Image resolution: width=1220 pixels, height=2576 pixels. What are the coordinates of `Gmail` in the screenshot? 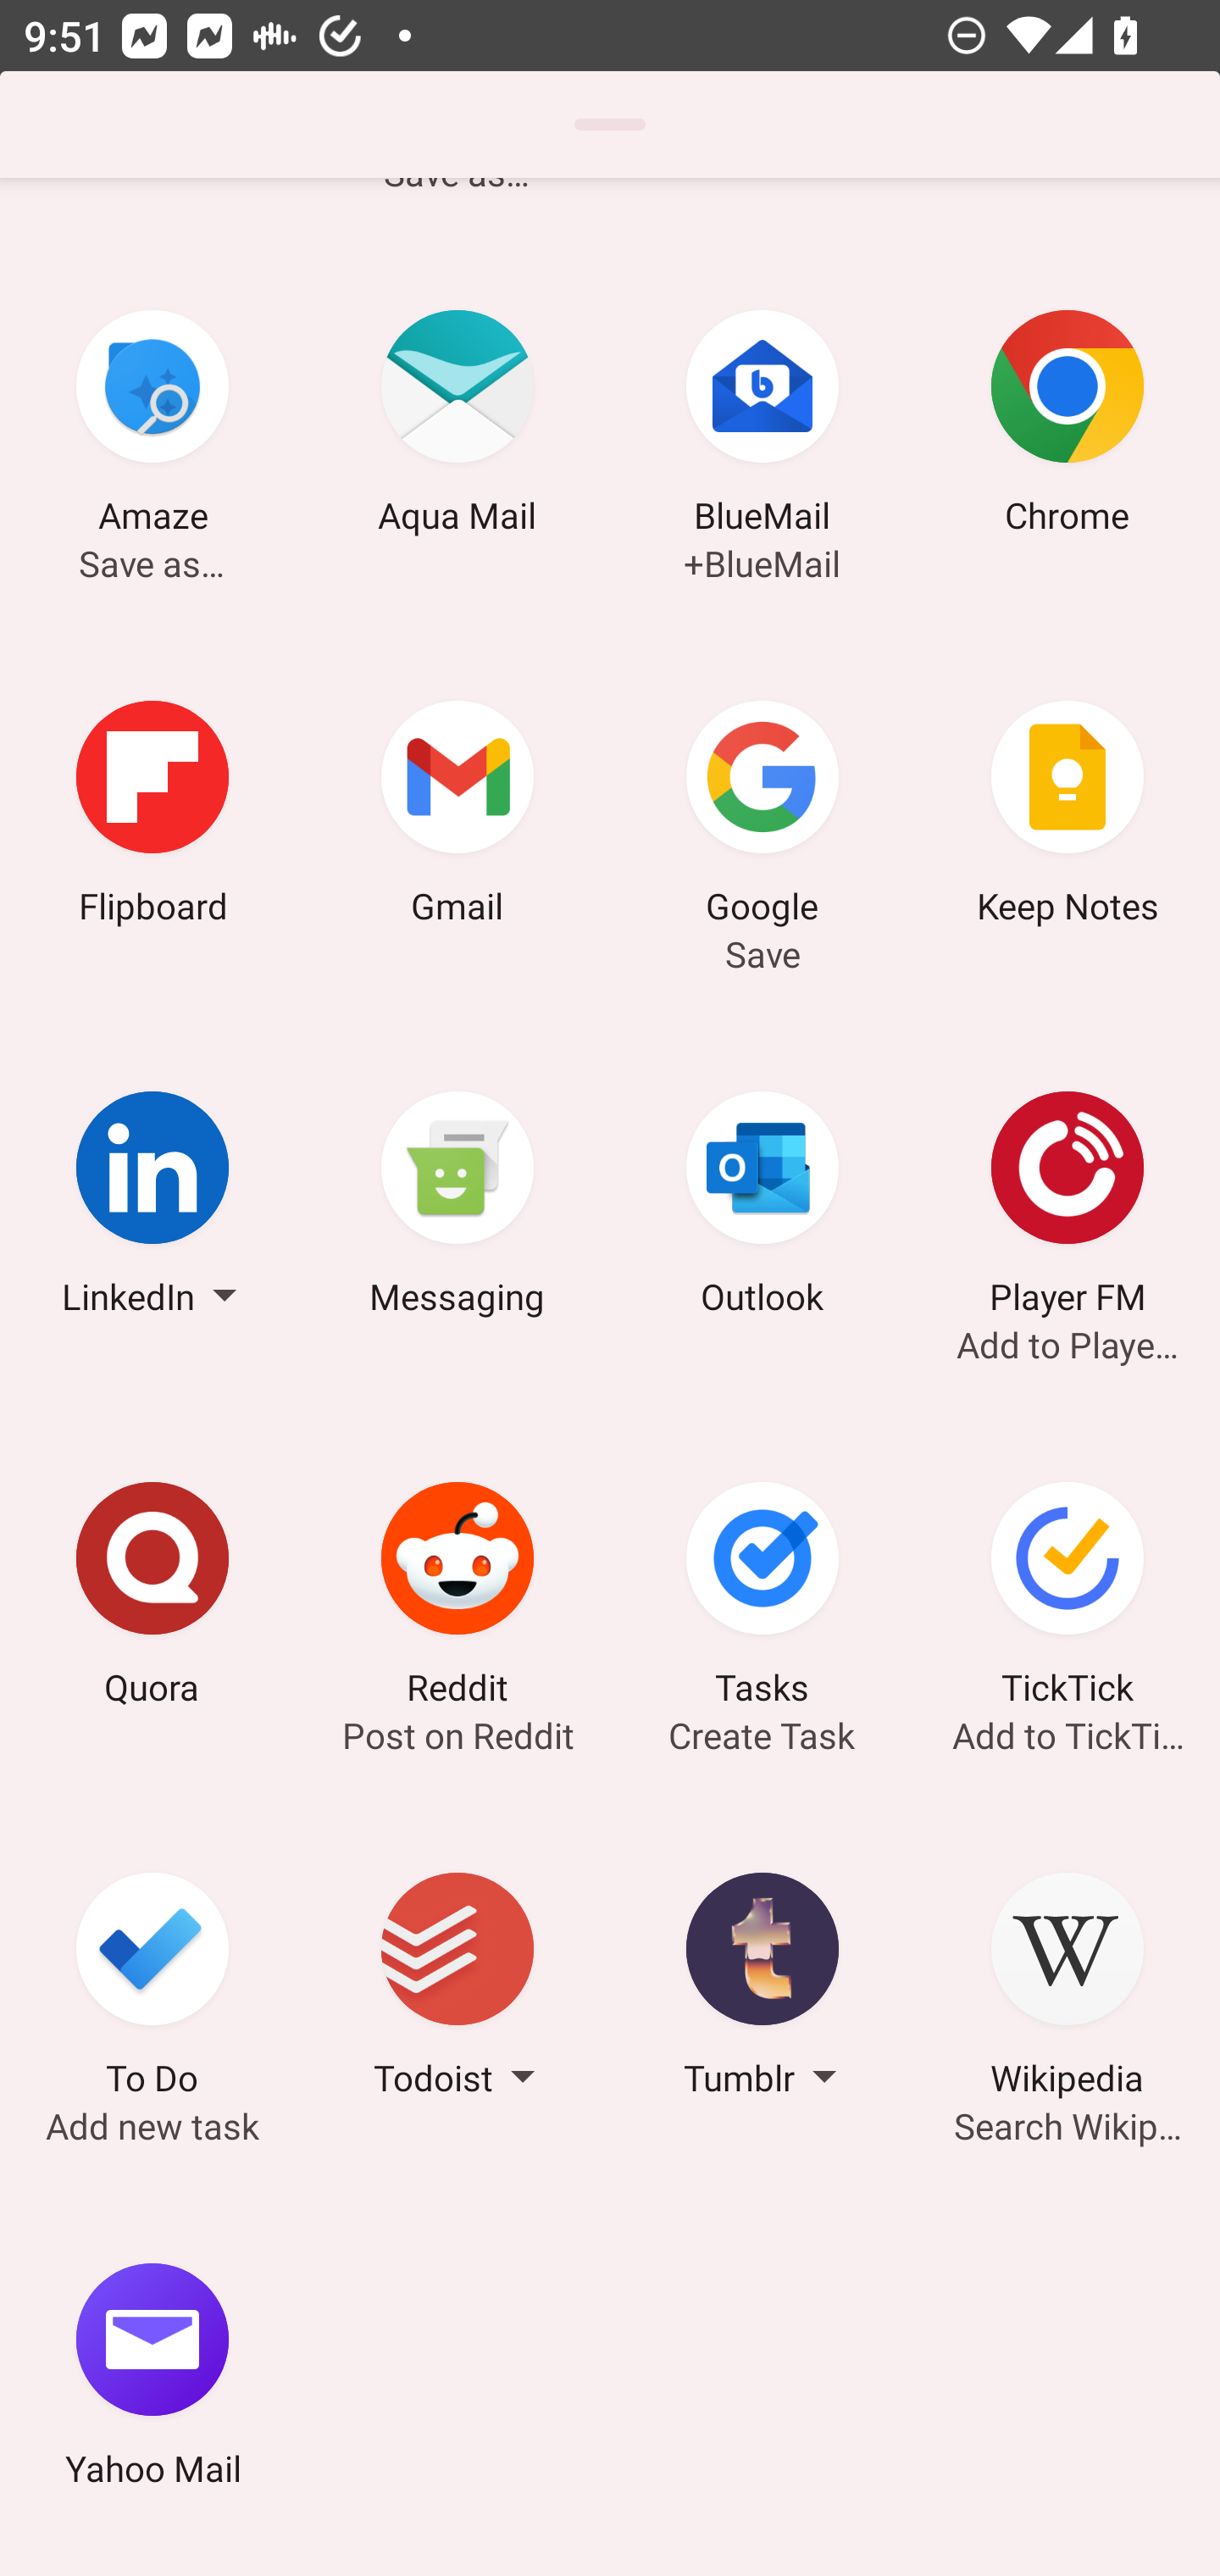 It's located at (457, 817).